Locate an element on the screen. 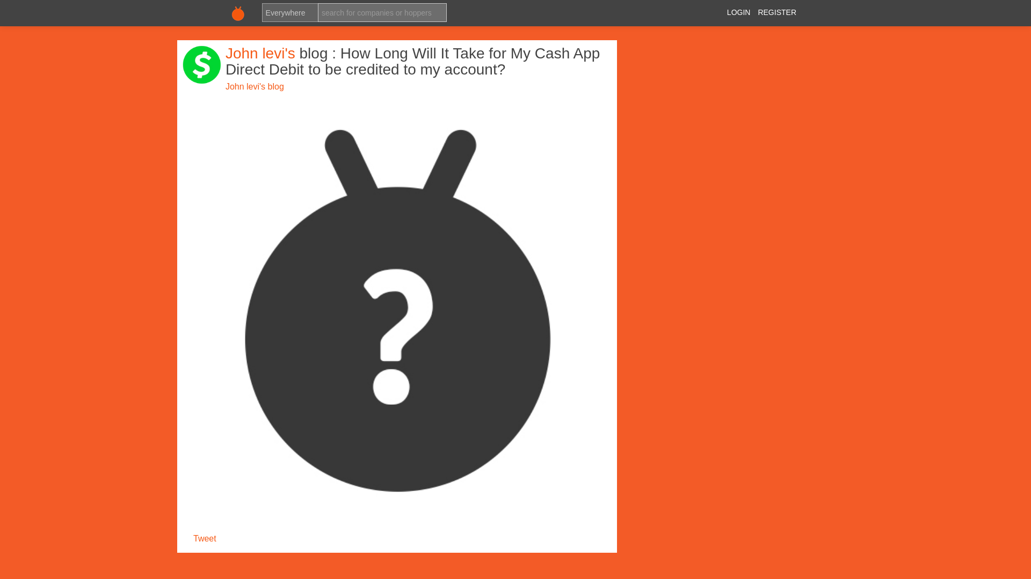 The height and width of the screenshot is (579, 1031). John levi's blog is located at coordinates (255, 86).